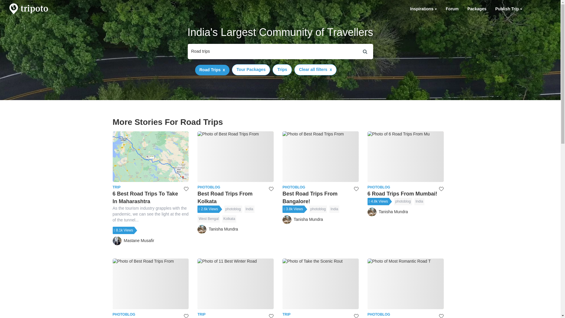 This screenshot has width=565, height=318. Describe the element at coordinates (235, 198) in the screenshot. I see `Mastane Musafir` at that location.